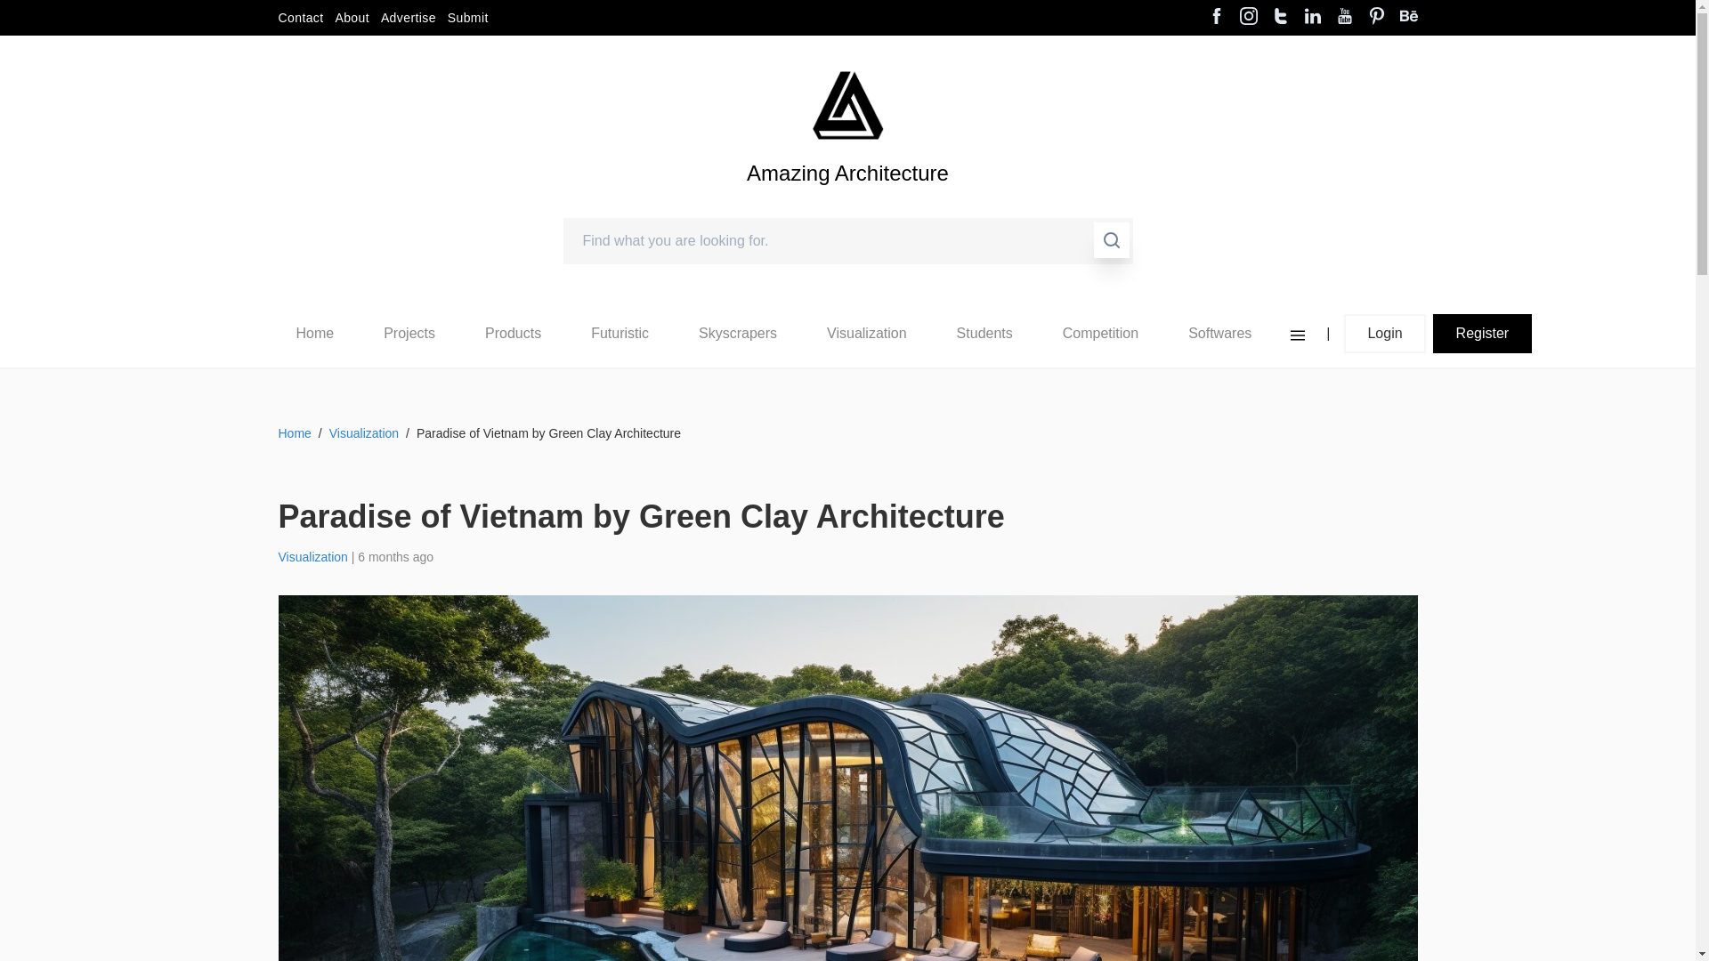 This screenshot has width=1709, height=961. What do you see at coordinates (299, 18) in the screenshot?
I see `Contact` at bounding box center [299, 18].